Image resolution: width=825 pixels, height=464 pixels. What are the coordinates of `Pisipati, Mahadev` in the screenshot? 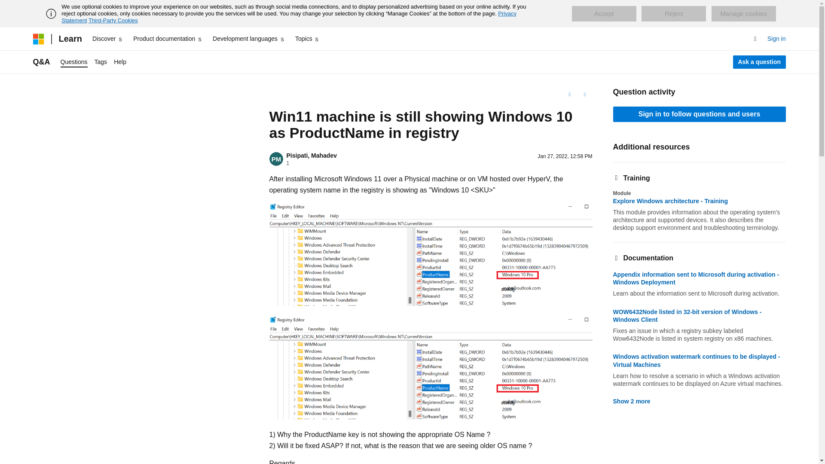 It's located at (311, 156).